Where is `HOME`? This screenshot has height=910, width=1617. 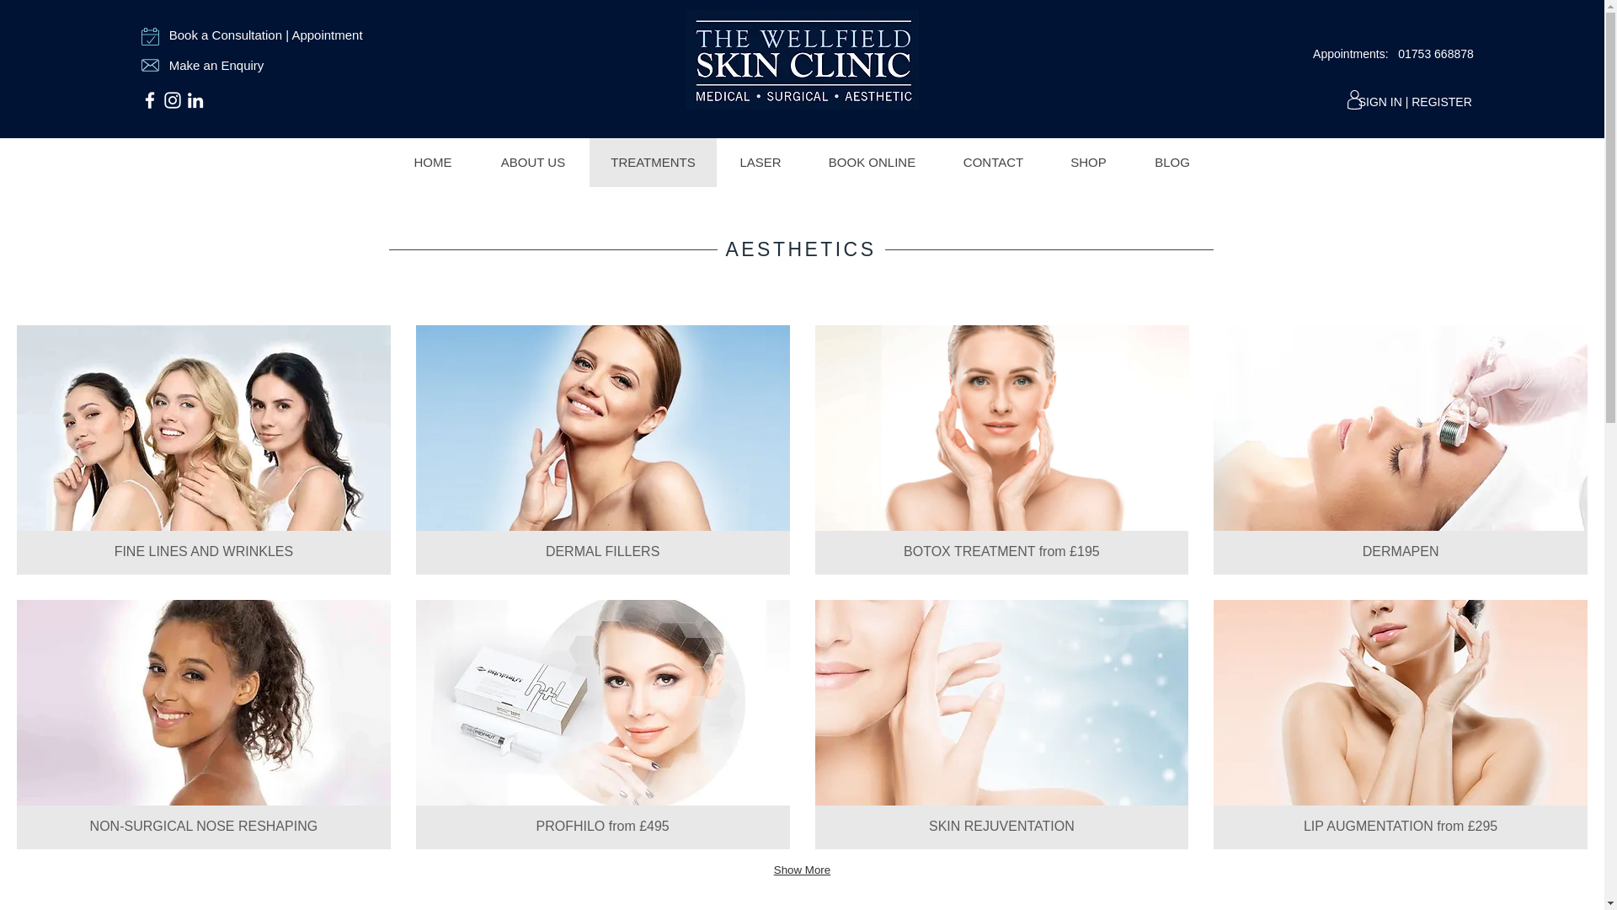
HOME is located at coordinates (760, 163).